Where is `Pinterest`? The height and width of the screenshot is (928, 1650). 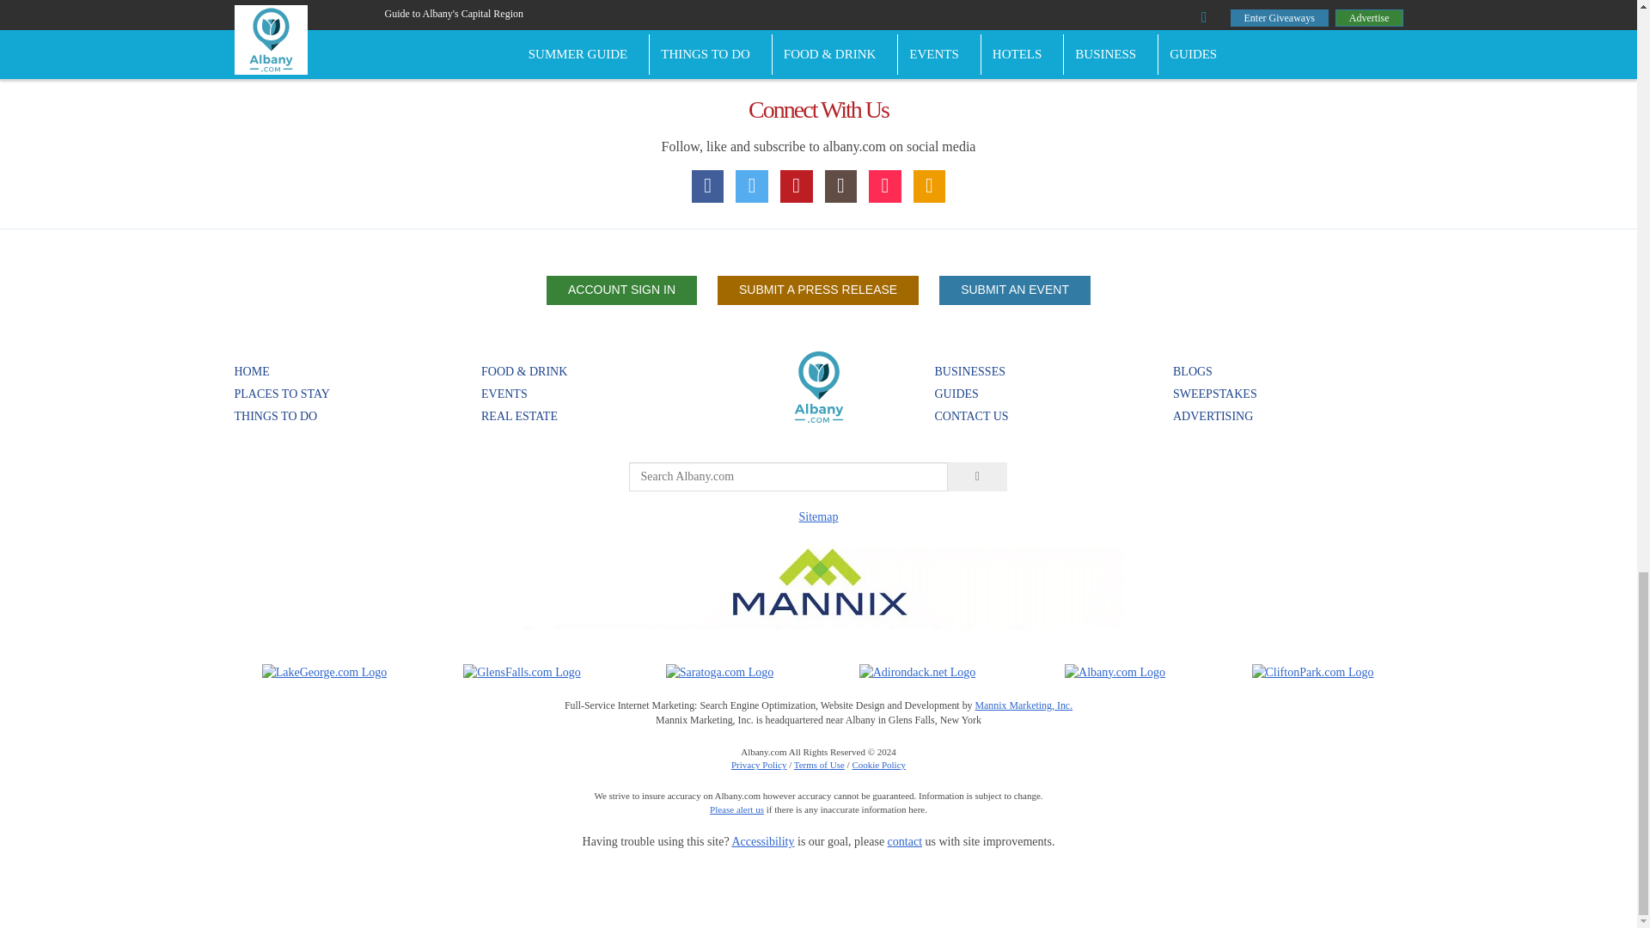
Pinterest is located at coordinates (797, 186).